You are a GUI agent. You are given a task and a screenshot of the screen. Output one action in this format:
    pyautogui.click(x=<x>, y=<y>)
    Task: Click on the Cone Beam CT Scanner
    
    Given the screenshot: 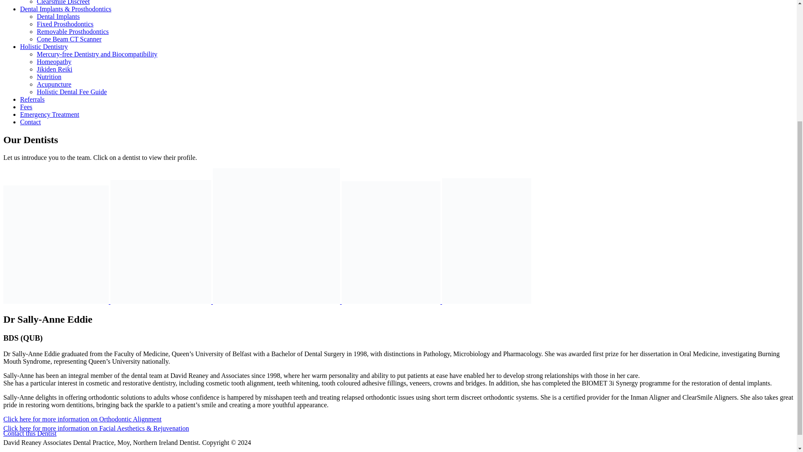 What is the action you would take?
    pyautogui.click(x=69, y=39)
    